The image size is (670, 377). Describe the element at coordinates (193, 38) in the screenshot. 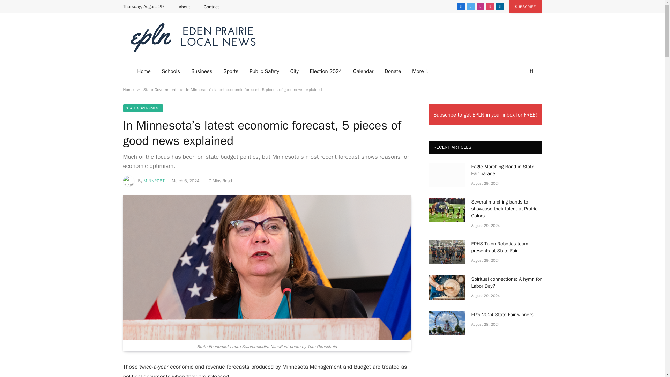

I see `Eden Prairie Local News` at that location.